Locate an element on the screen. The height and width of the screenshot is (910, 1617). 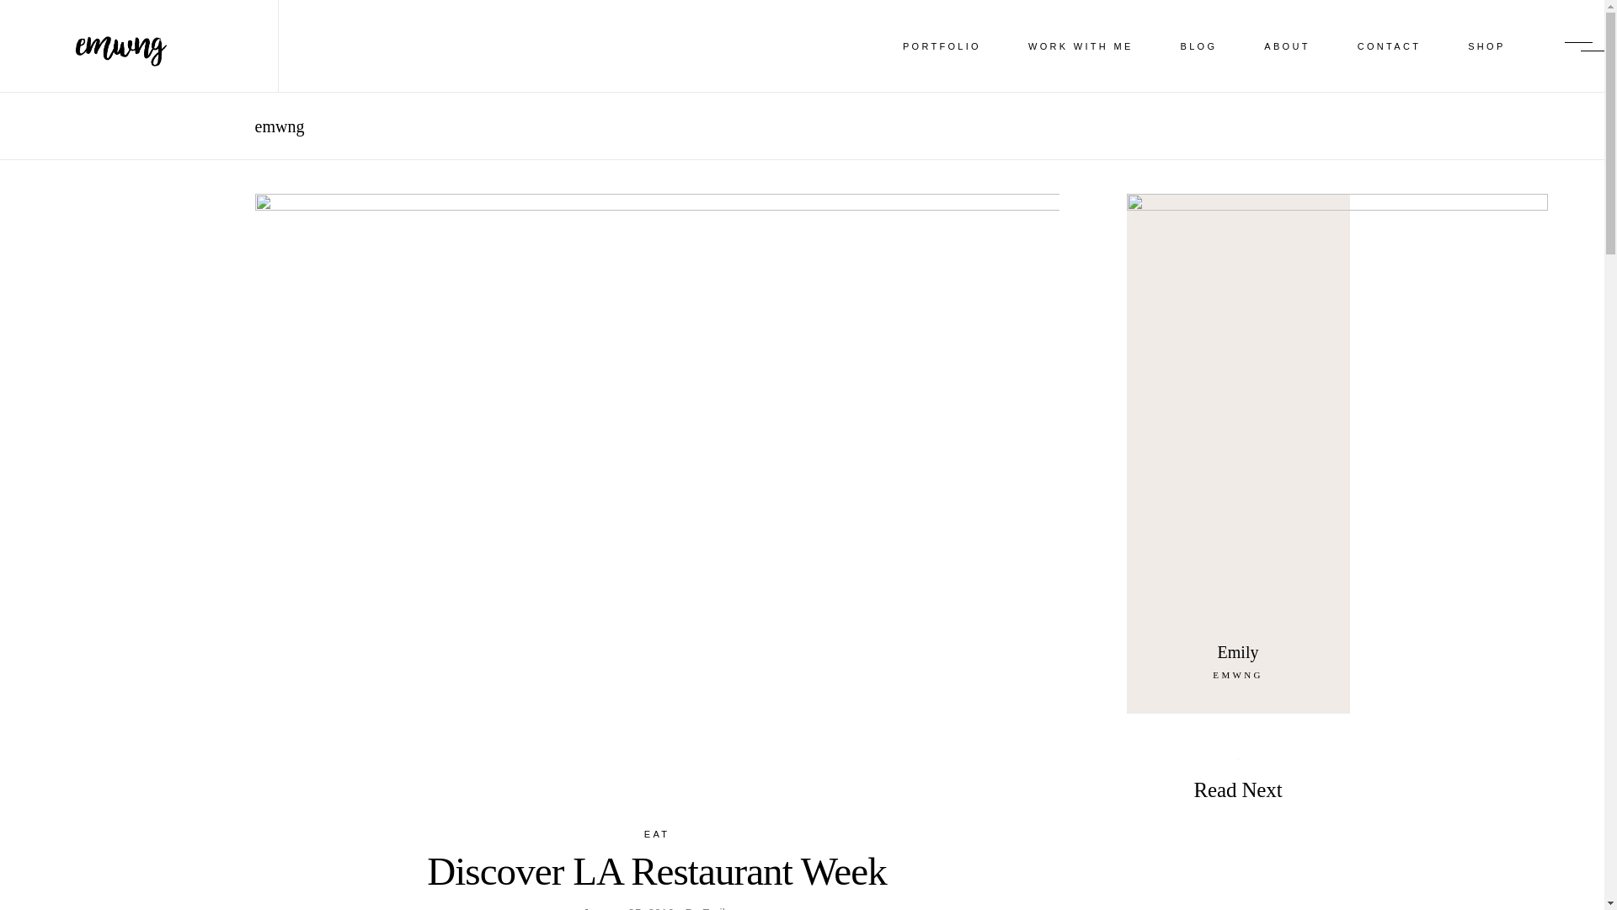
SHOP is located at coordinates (1486, 45).